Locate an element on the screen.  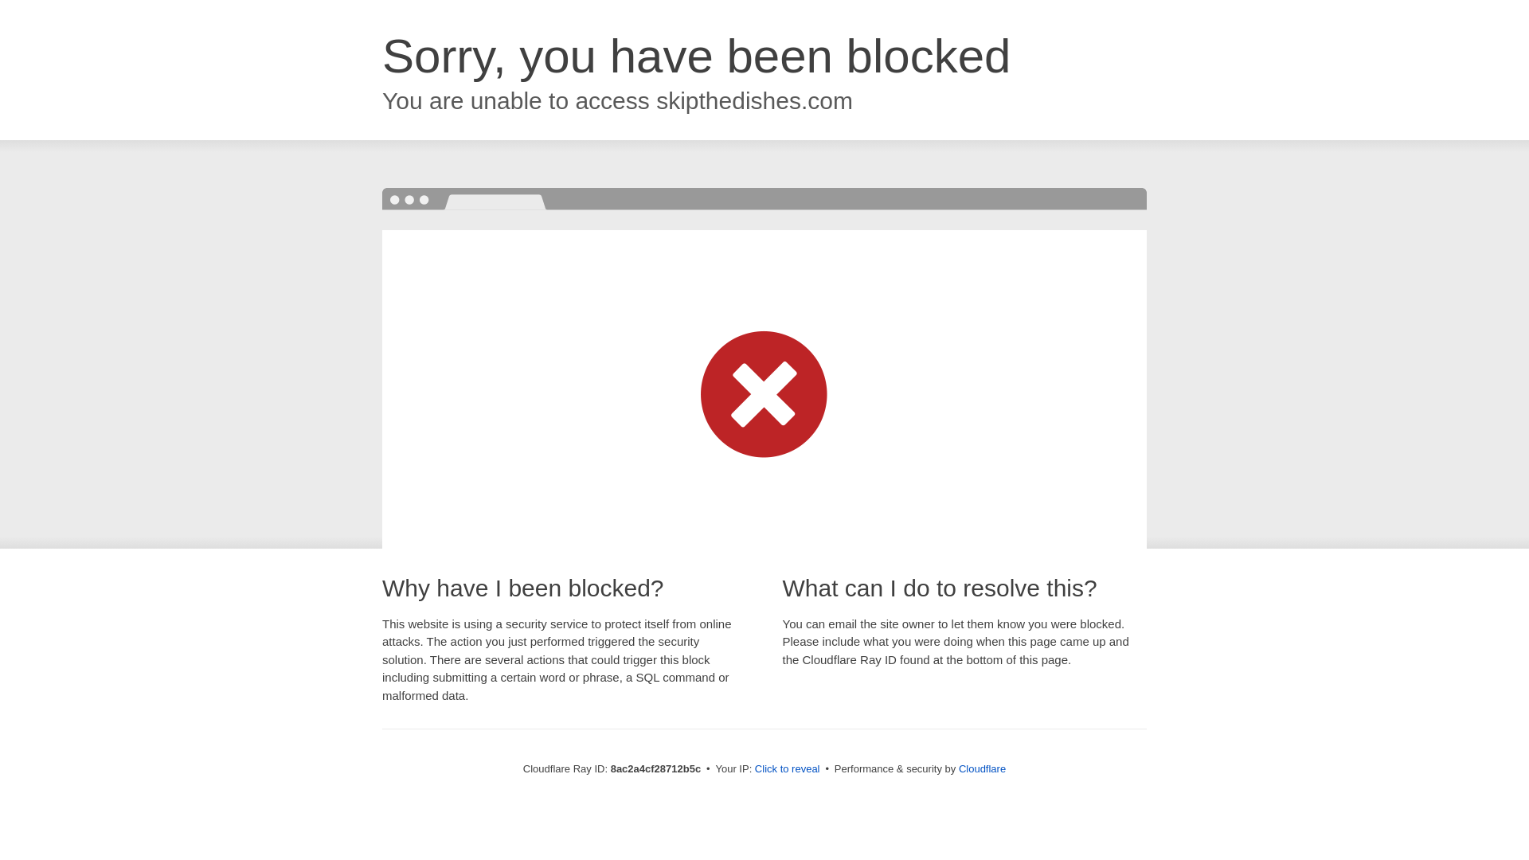
Click to reveal is located at coordinates (787, 769).